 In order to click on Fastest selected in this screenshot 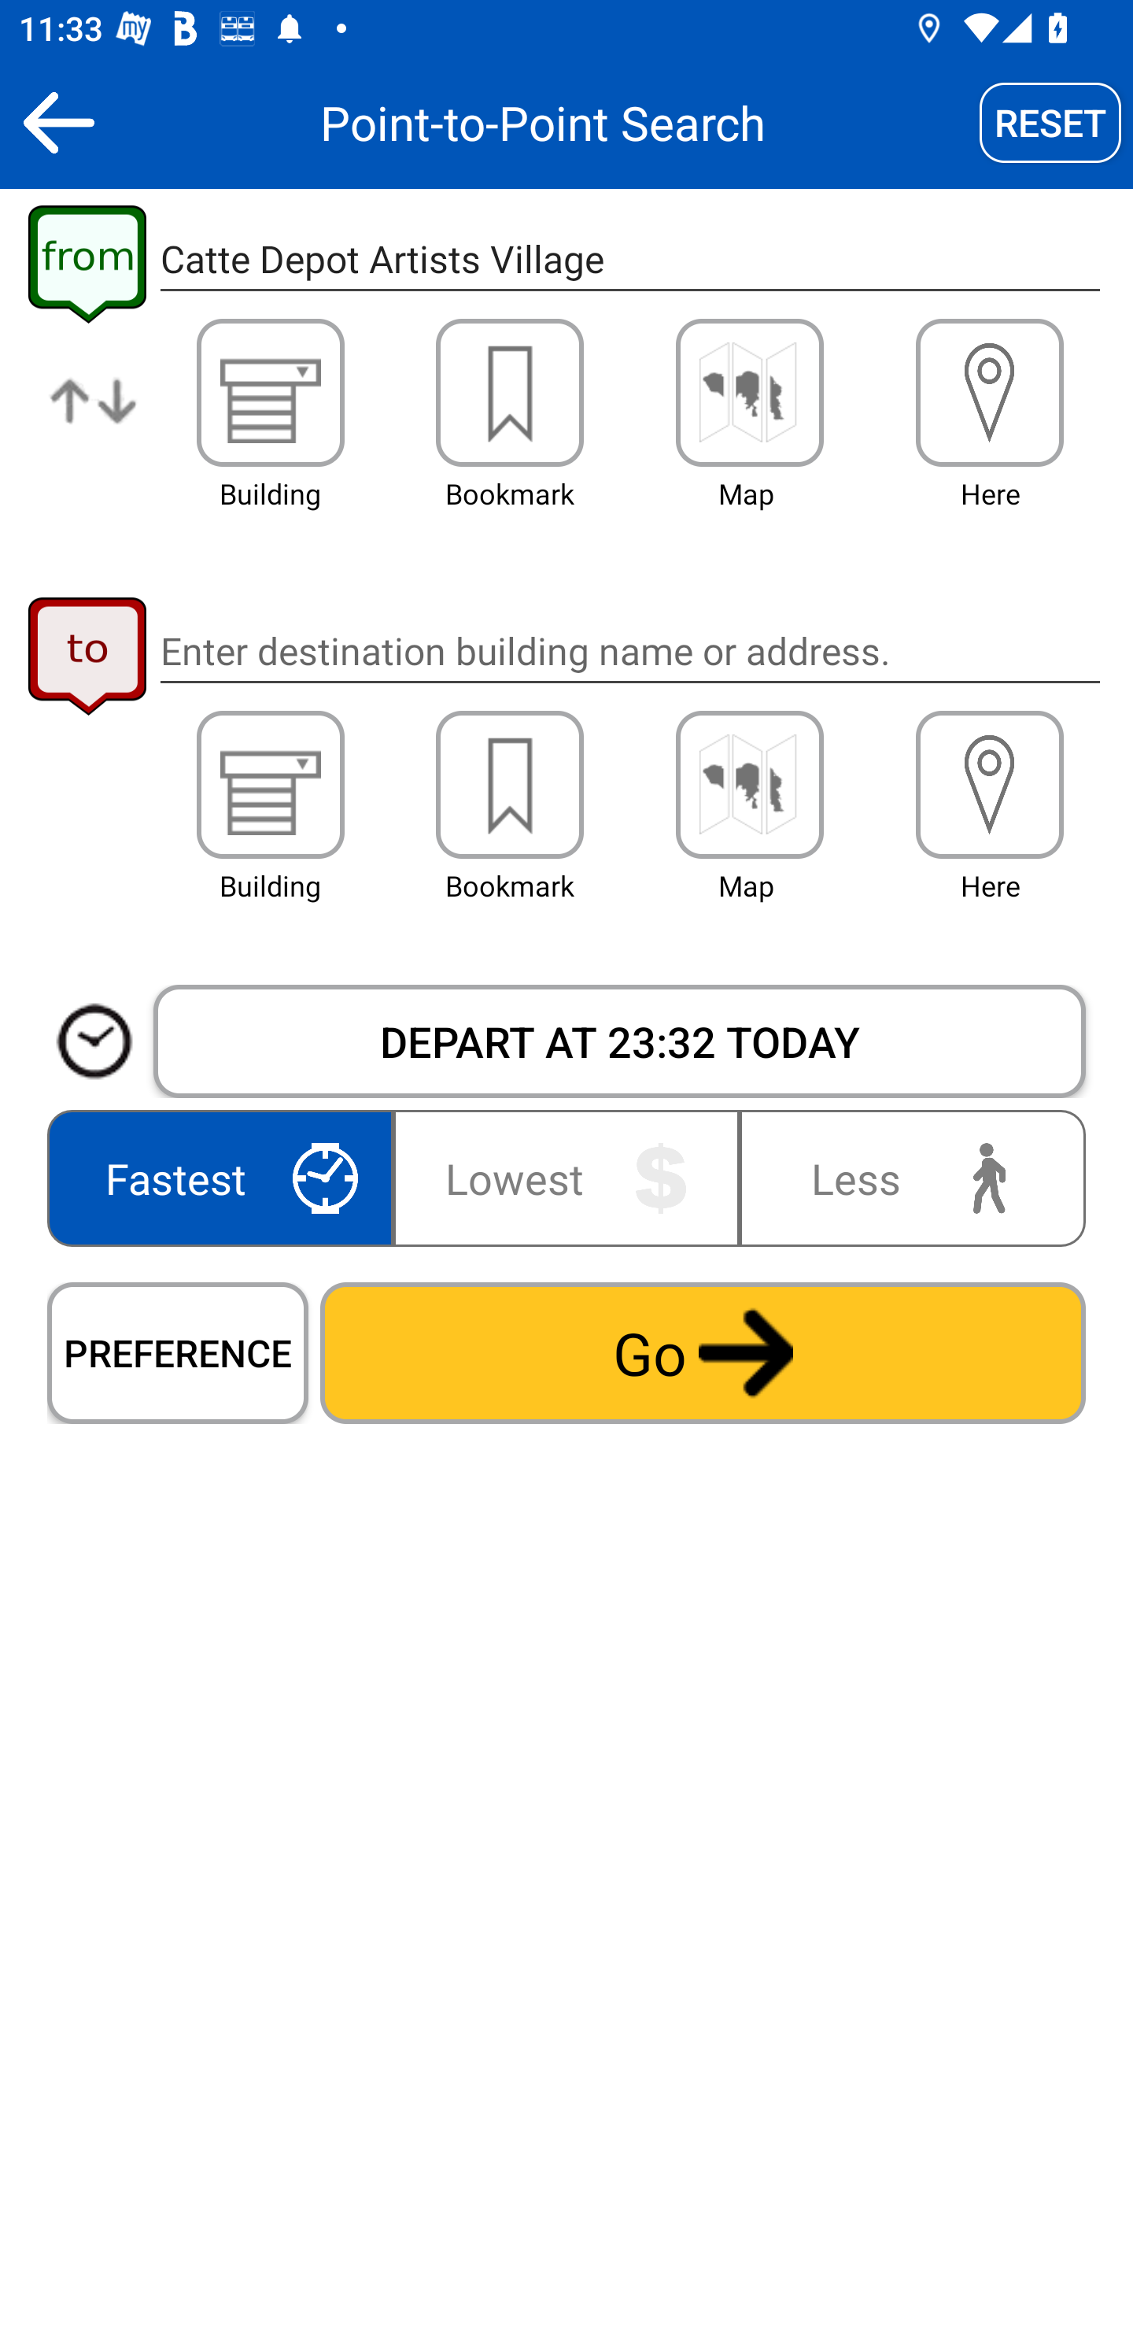, I will do `click(225, 1178)`.